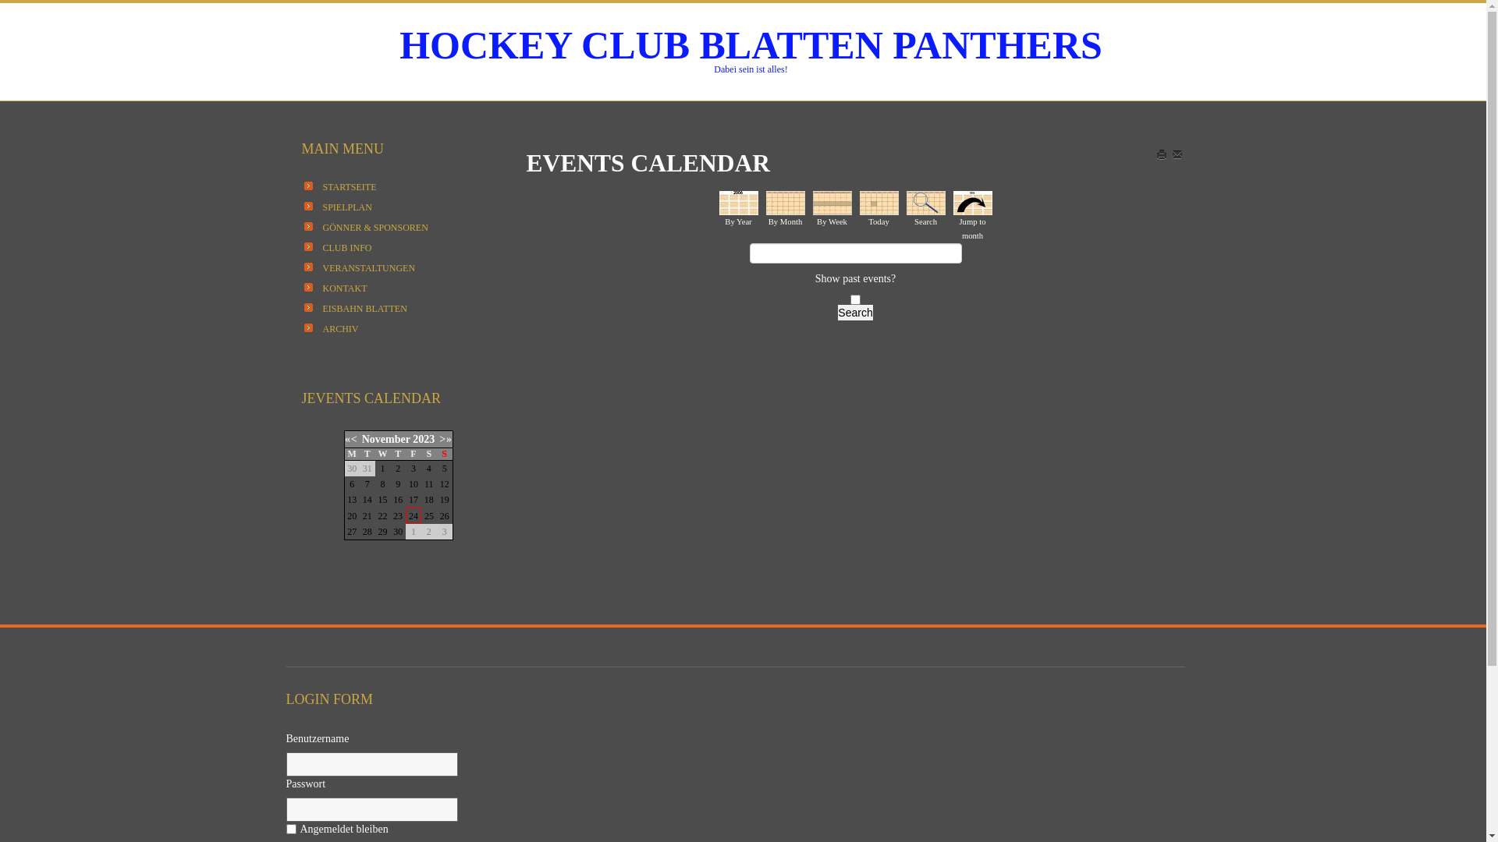 The height and width of the screenshot is (842, 1498). What do you see at coordinates (367, 532) in the screenshot?
I see `28` at bounding box center [367, 532].